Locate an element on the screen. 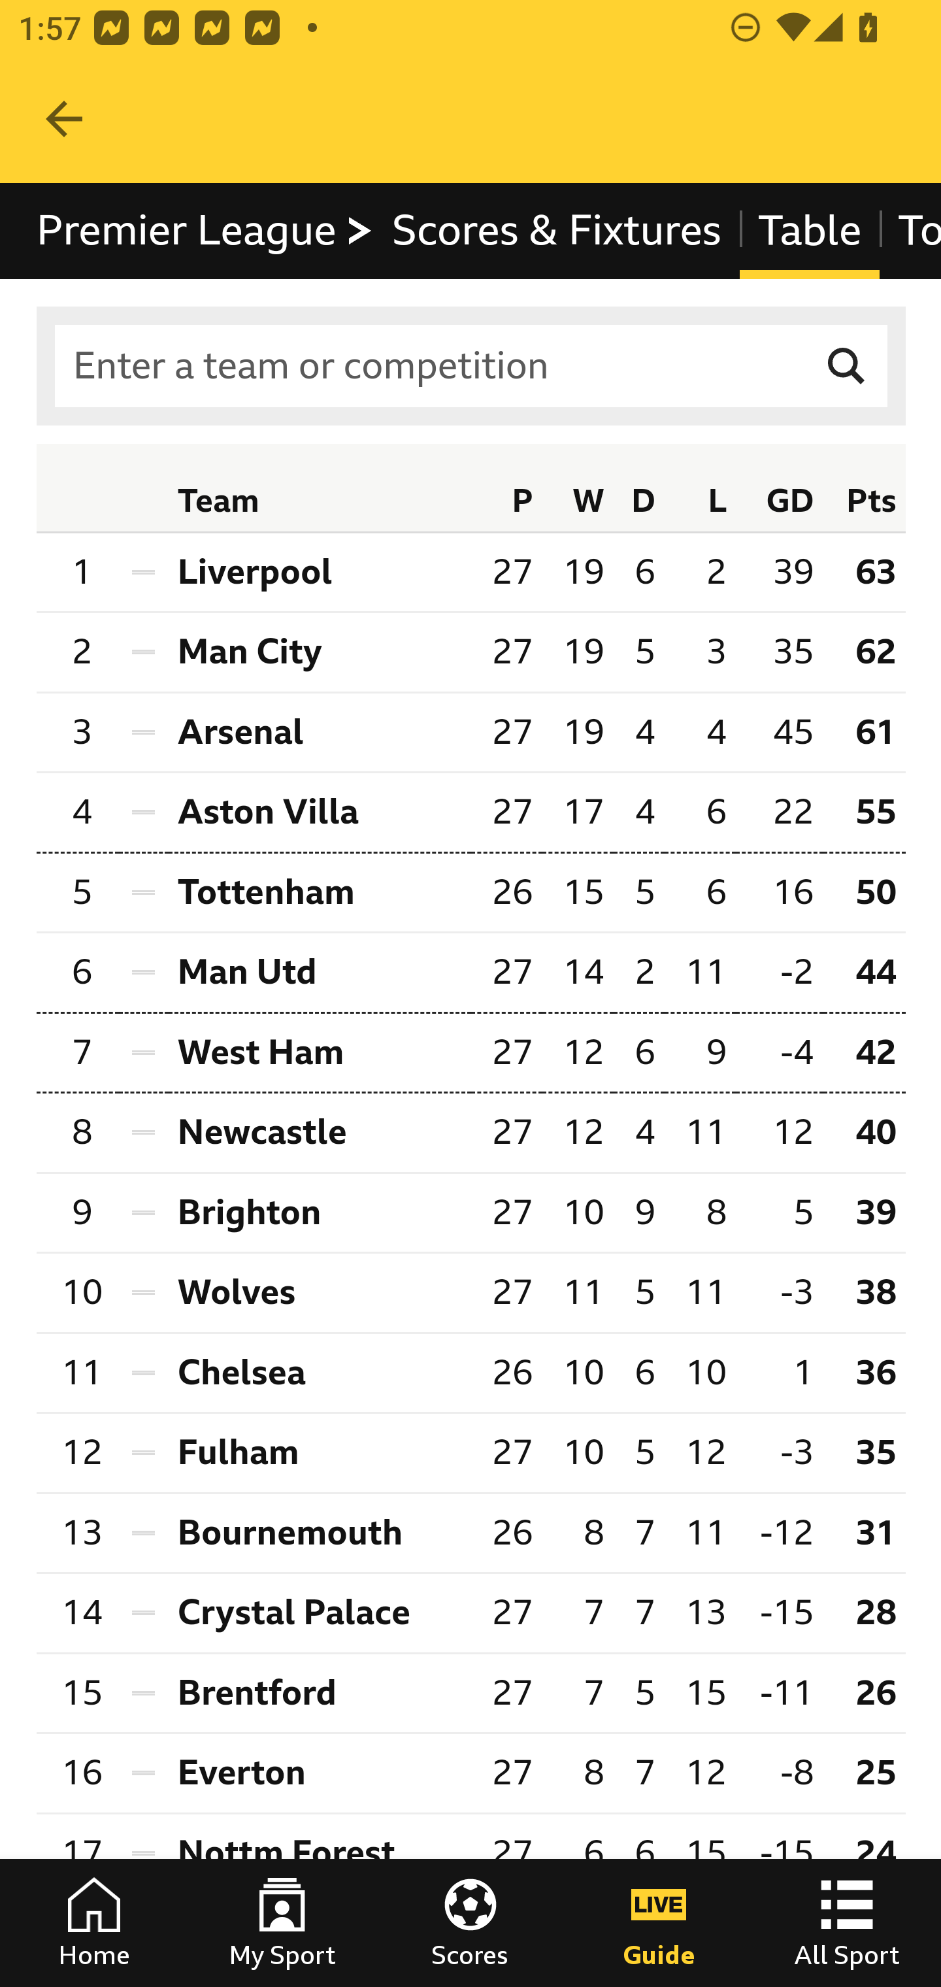  Chelsea is located at coordinates (320, 1372).